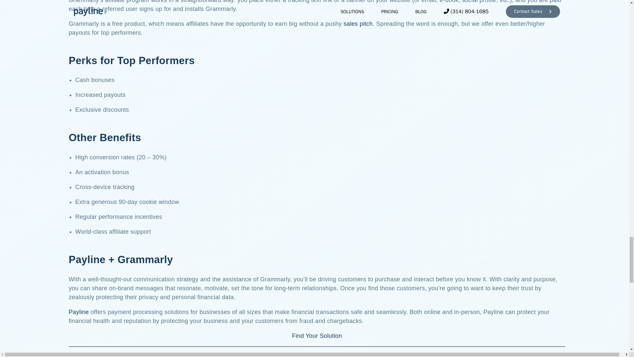  I want to click on LinkedIn, so click(361, 355).